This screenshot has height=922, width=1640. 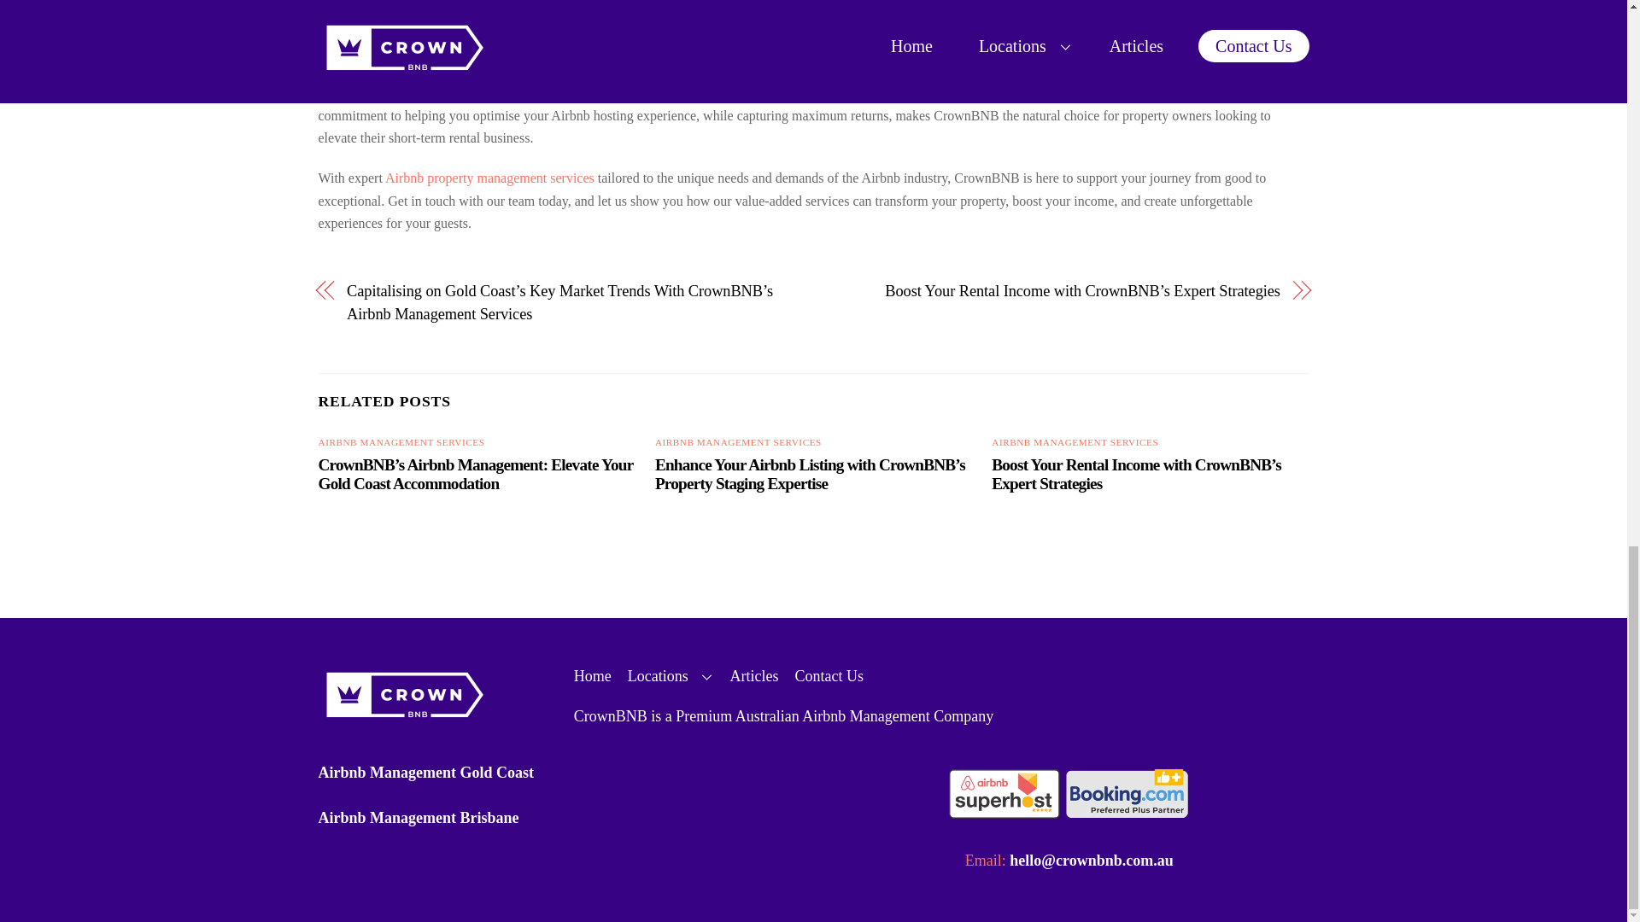 What do you see at coordinates (593, 676) in the screenshot?
I see `Home` at bounding box center [593, 676].